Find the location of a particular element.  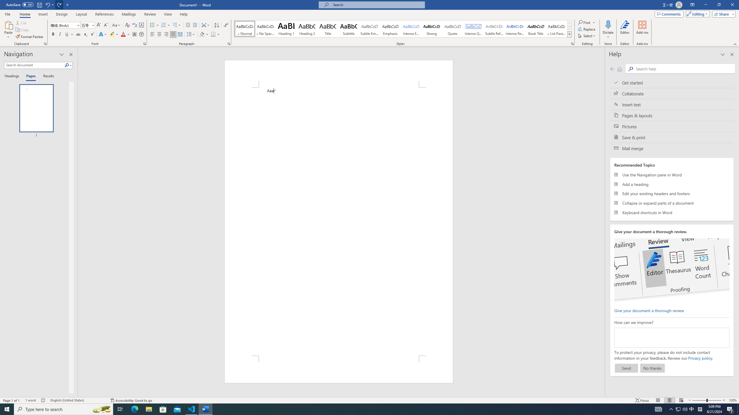

Borders is located at coordinates (213, 35).